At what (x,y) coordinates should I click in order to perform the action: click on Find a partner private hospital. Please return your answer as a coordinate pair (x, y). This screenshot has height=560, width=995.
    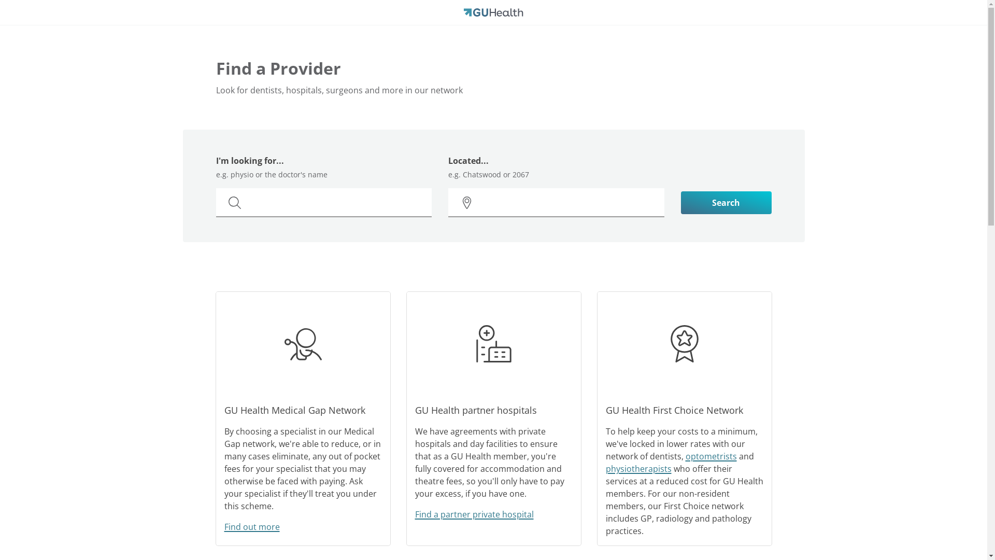
    Looking at the image, I should click on (474, 514).